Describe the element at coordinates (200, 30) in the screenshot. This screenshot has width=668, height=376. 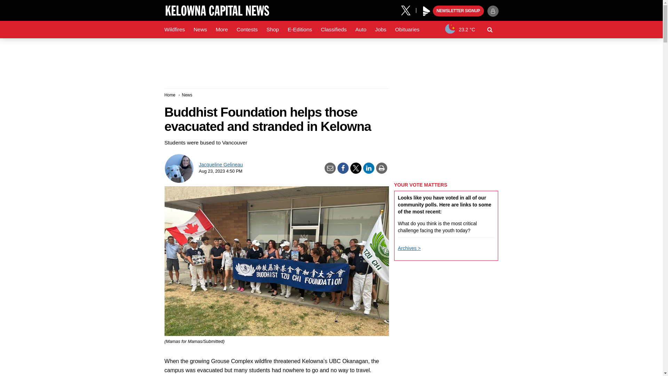
I see `News` at that location.